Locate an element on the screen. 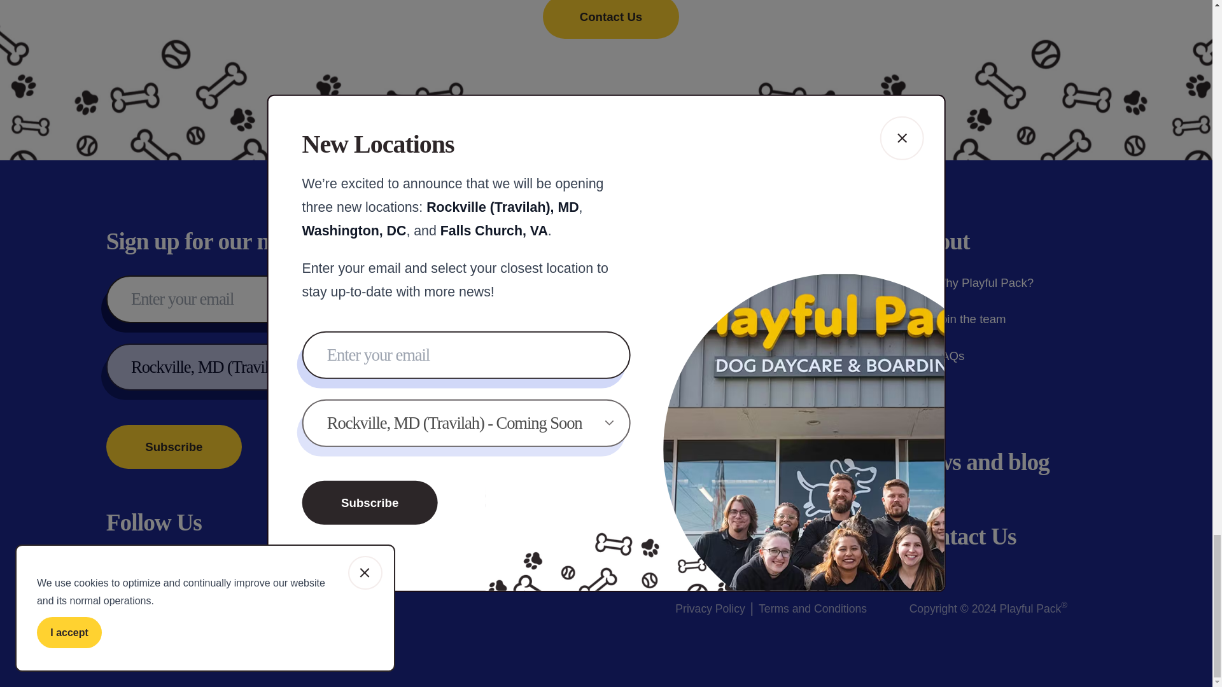 This screenshot has width=1222, height=687. Contact Us is located at coordinates (610, 19).